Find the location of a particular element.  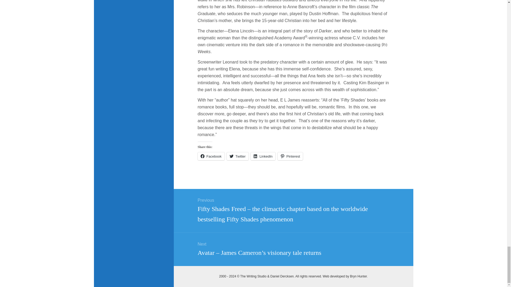

Click to share on Pinterest is located at coordinates (290, 156).